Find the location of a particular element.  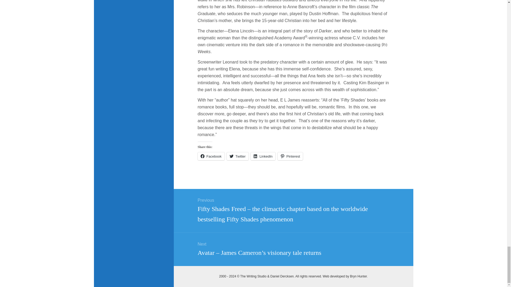

Click to share on Pinterest is located at coordinates (290, 156).